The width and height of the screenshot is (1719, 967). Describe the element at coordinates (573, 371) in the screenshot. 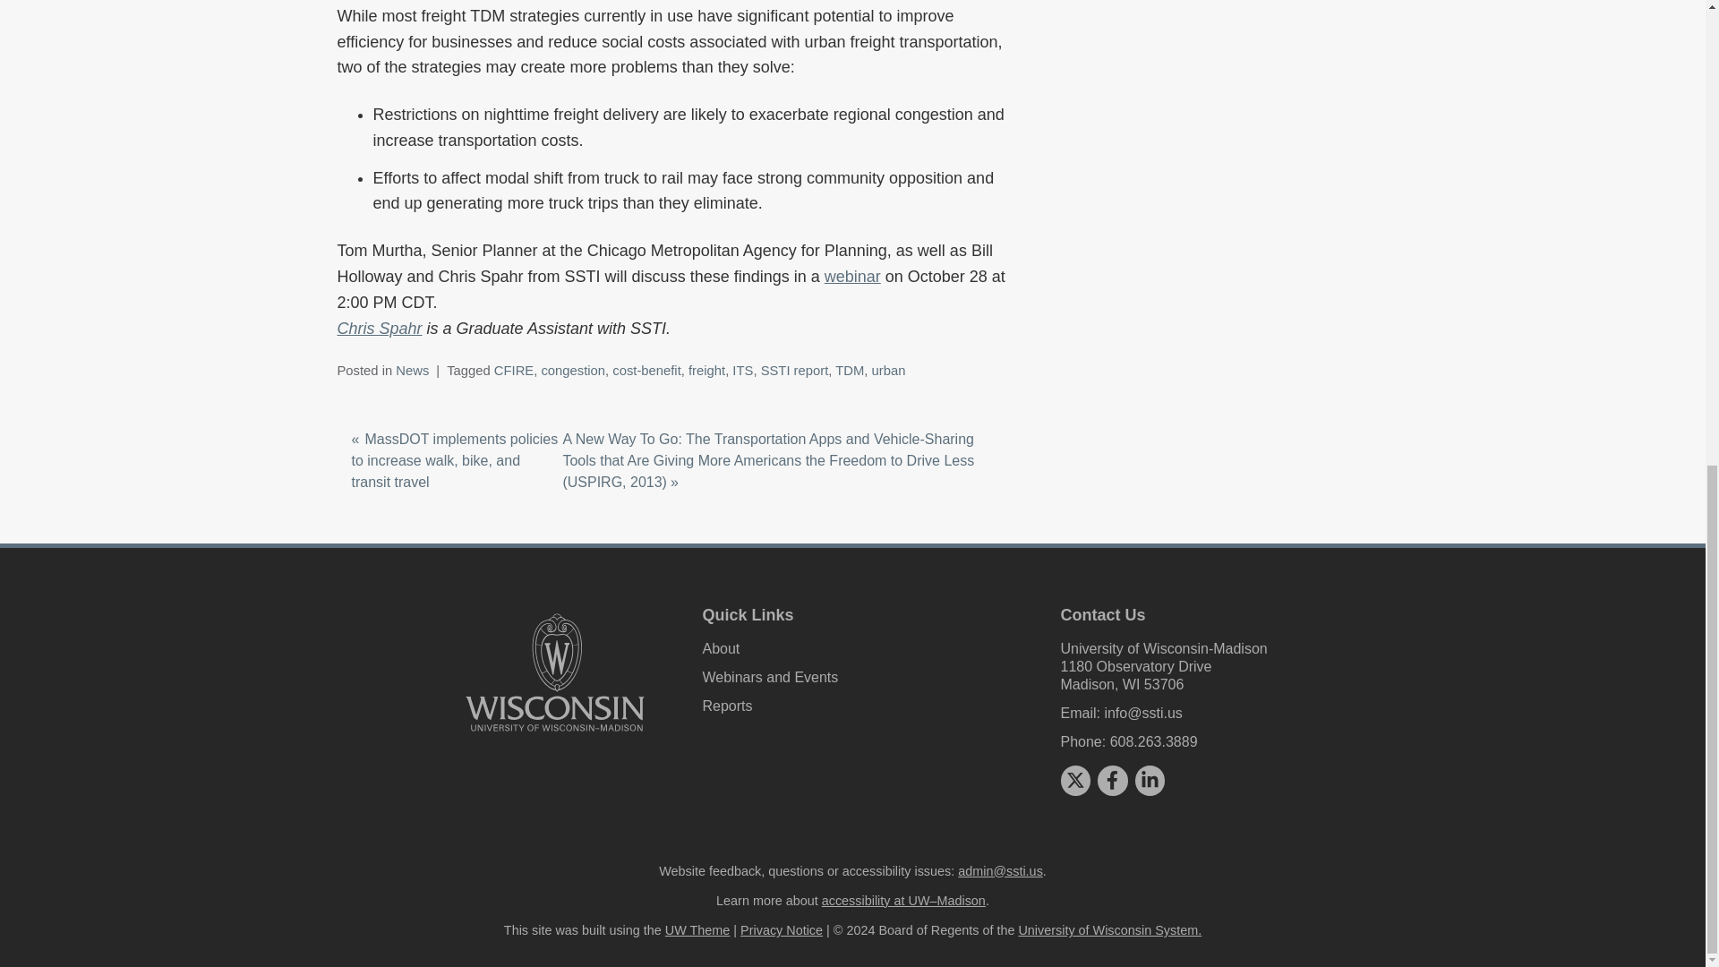

I see `congestion` at that location.